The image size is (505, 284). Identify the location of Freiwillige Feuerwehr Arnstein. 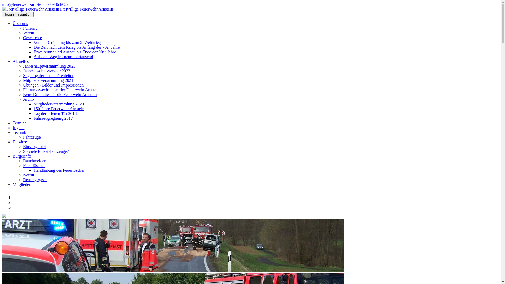
(31, 9).